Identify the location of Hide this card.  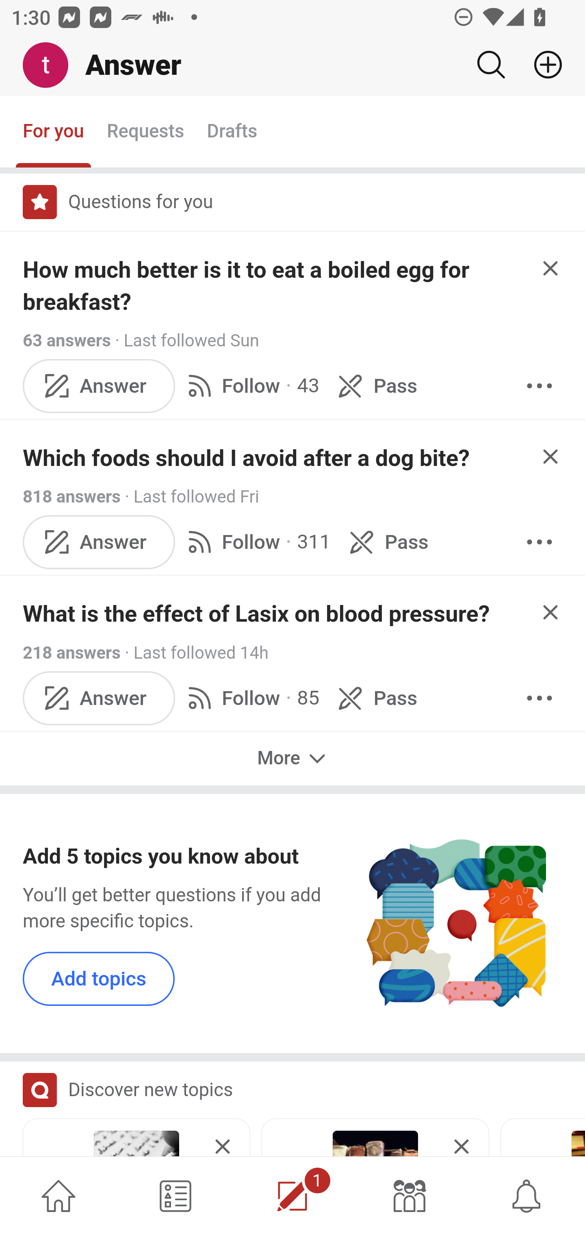
(223, 1138).